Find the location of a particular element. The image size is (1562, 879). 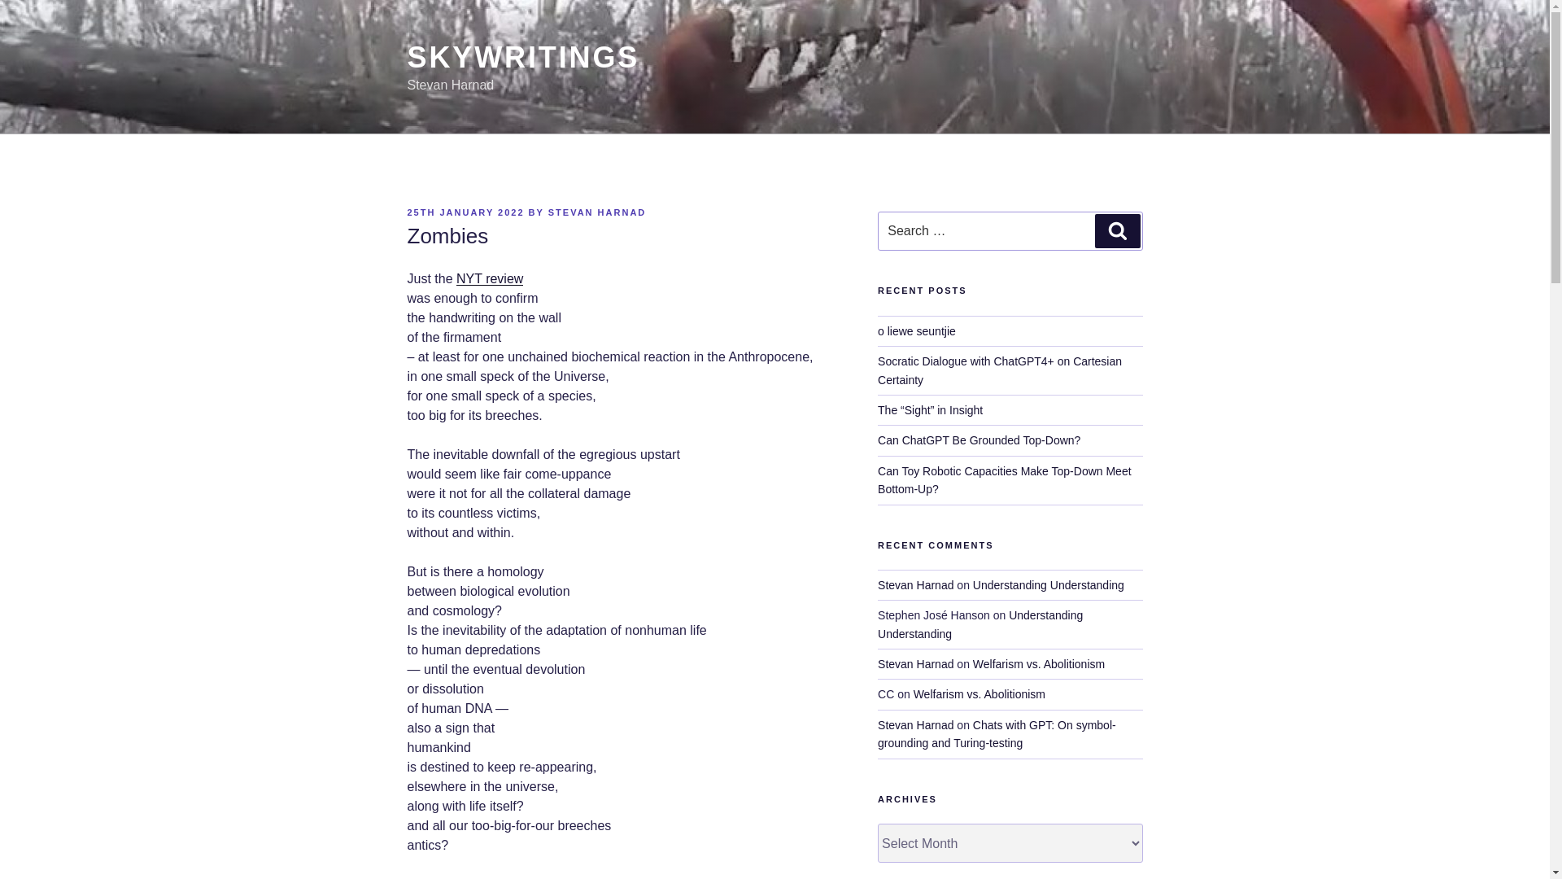

Stevan Harnad is located at coordinates (915, 724).